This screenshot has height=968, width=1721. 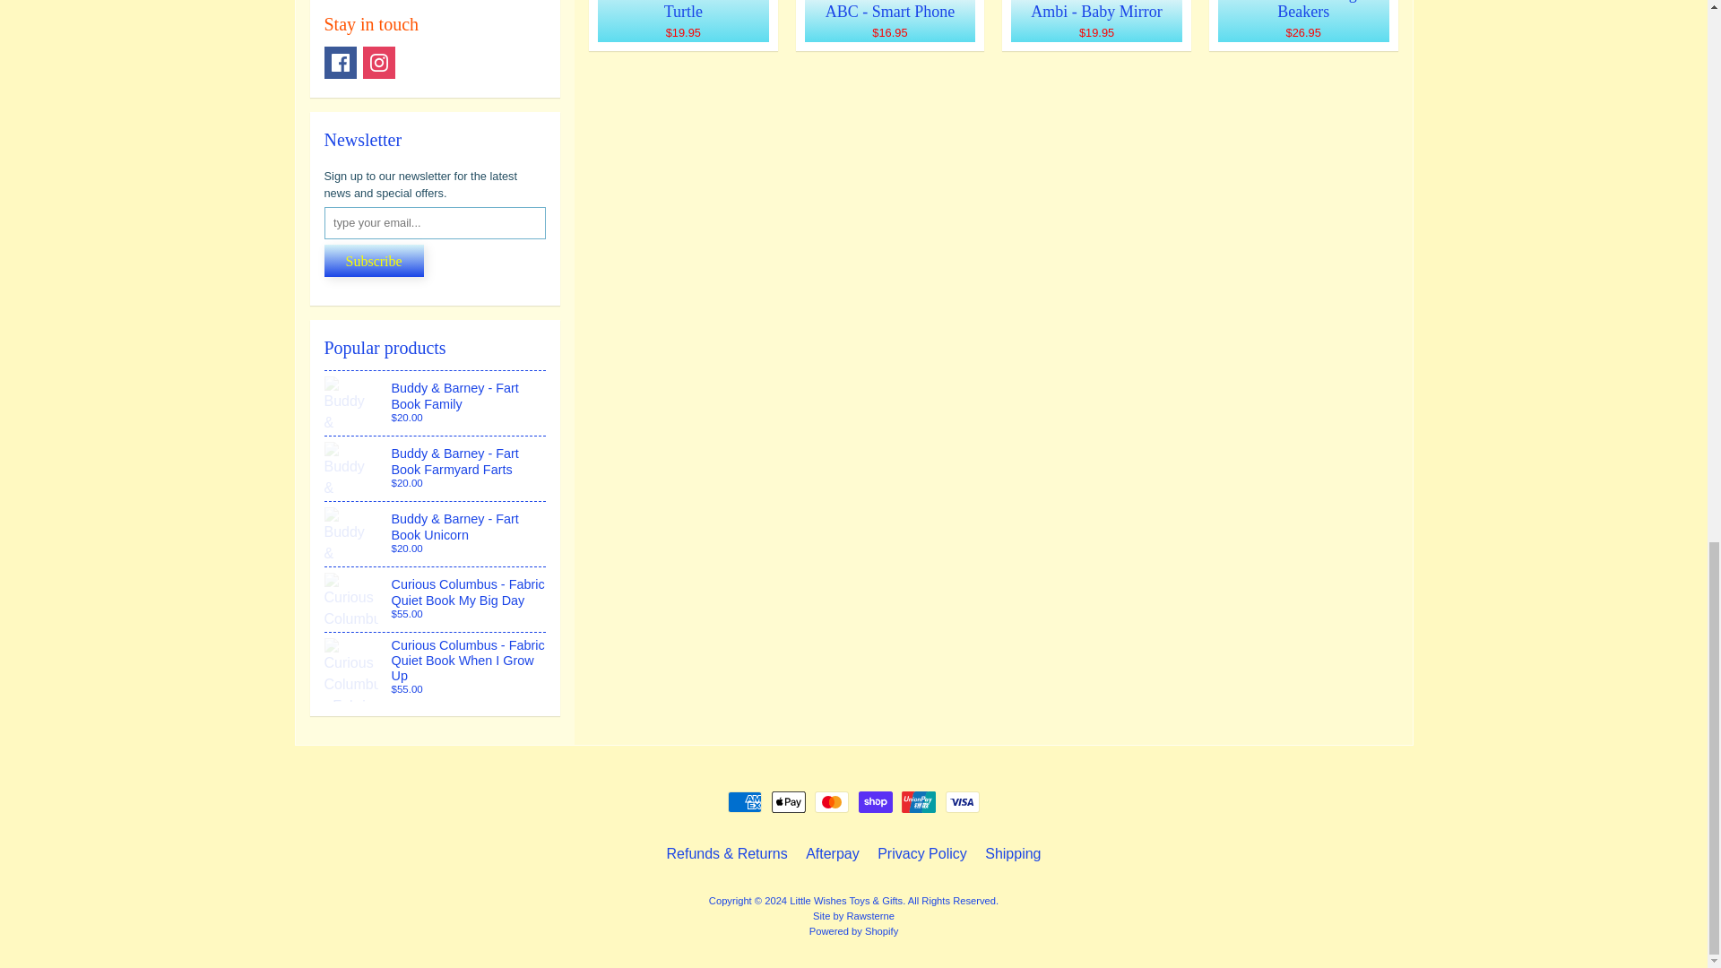 I want to click on Shop Pay, so click(x=876, y=802).